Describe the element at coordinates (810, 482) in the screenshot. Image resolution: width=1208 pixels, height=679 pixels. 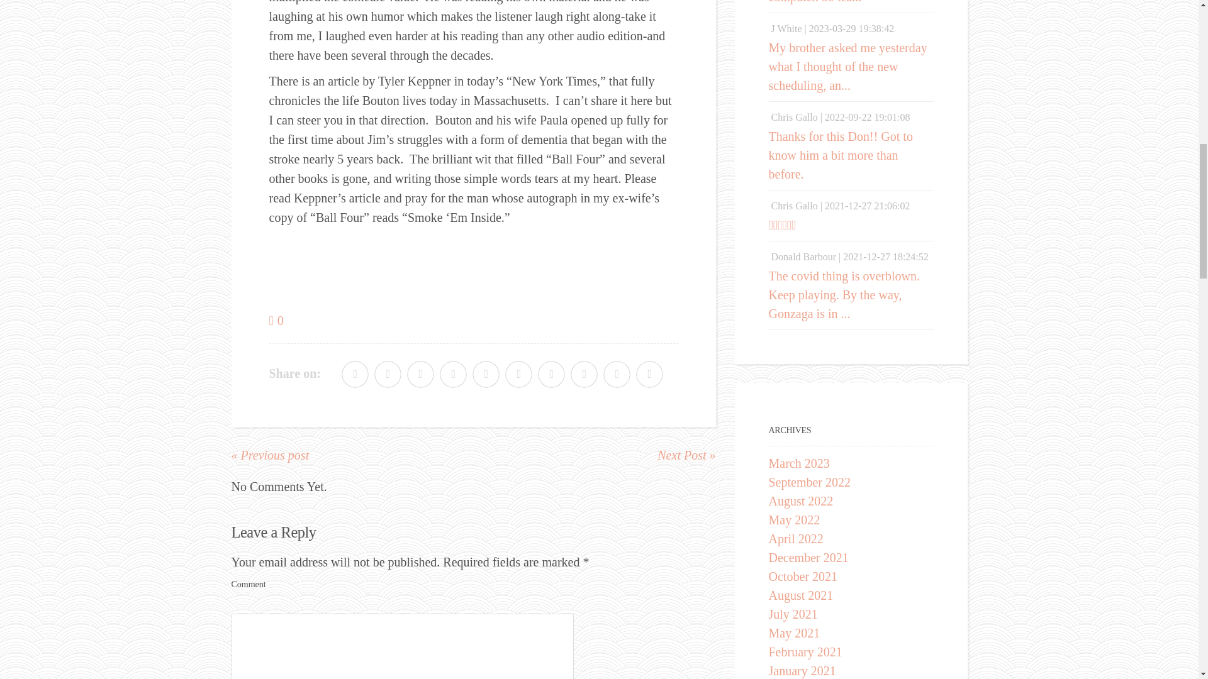
I see `September 2022` at that location.